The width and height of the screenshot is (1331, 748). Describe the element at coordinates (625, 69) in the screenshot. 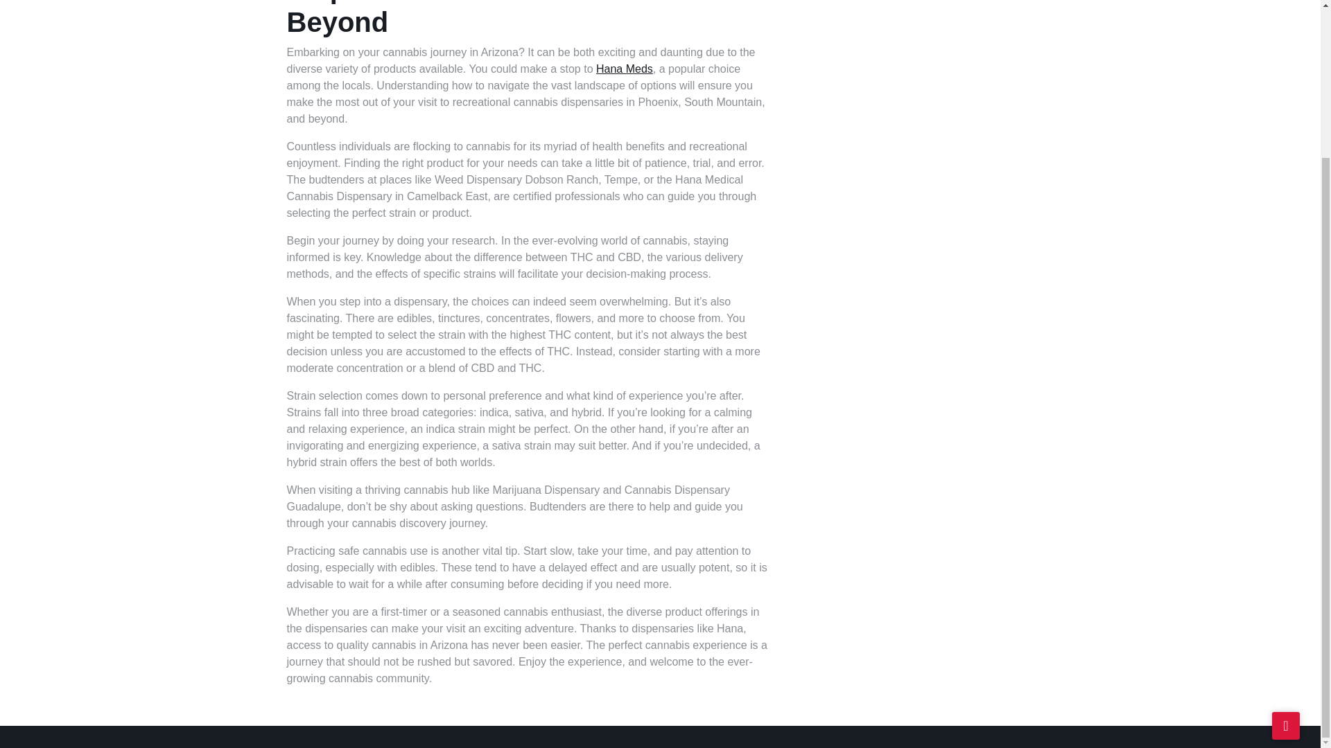

I see `Hana Meds` at that location.